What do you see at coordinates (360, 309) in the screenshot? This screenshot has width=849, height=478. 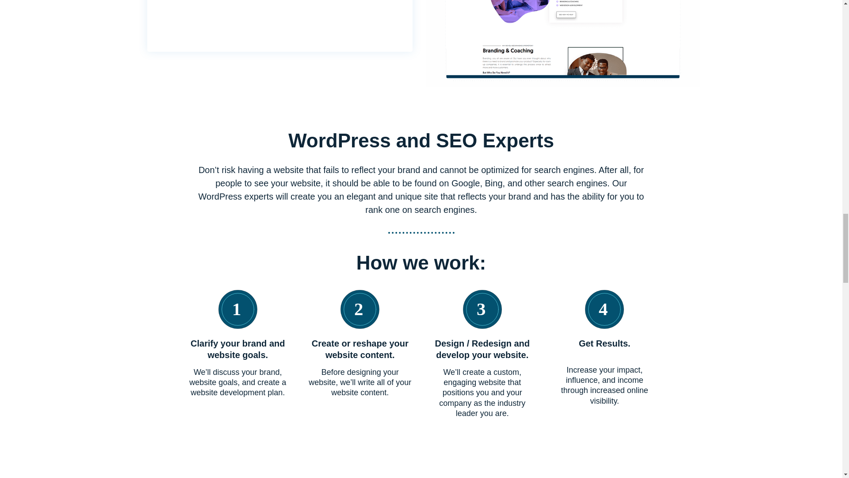 I see `Website Building 7` at bounding box center [360, 309].